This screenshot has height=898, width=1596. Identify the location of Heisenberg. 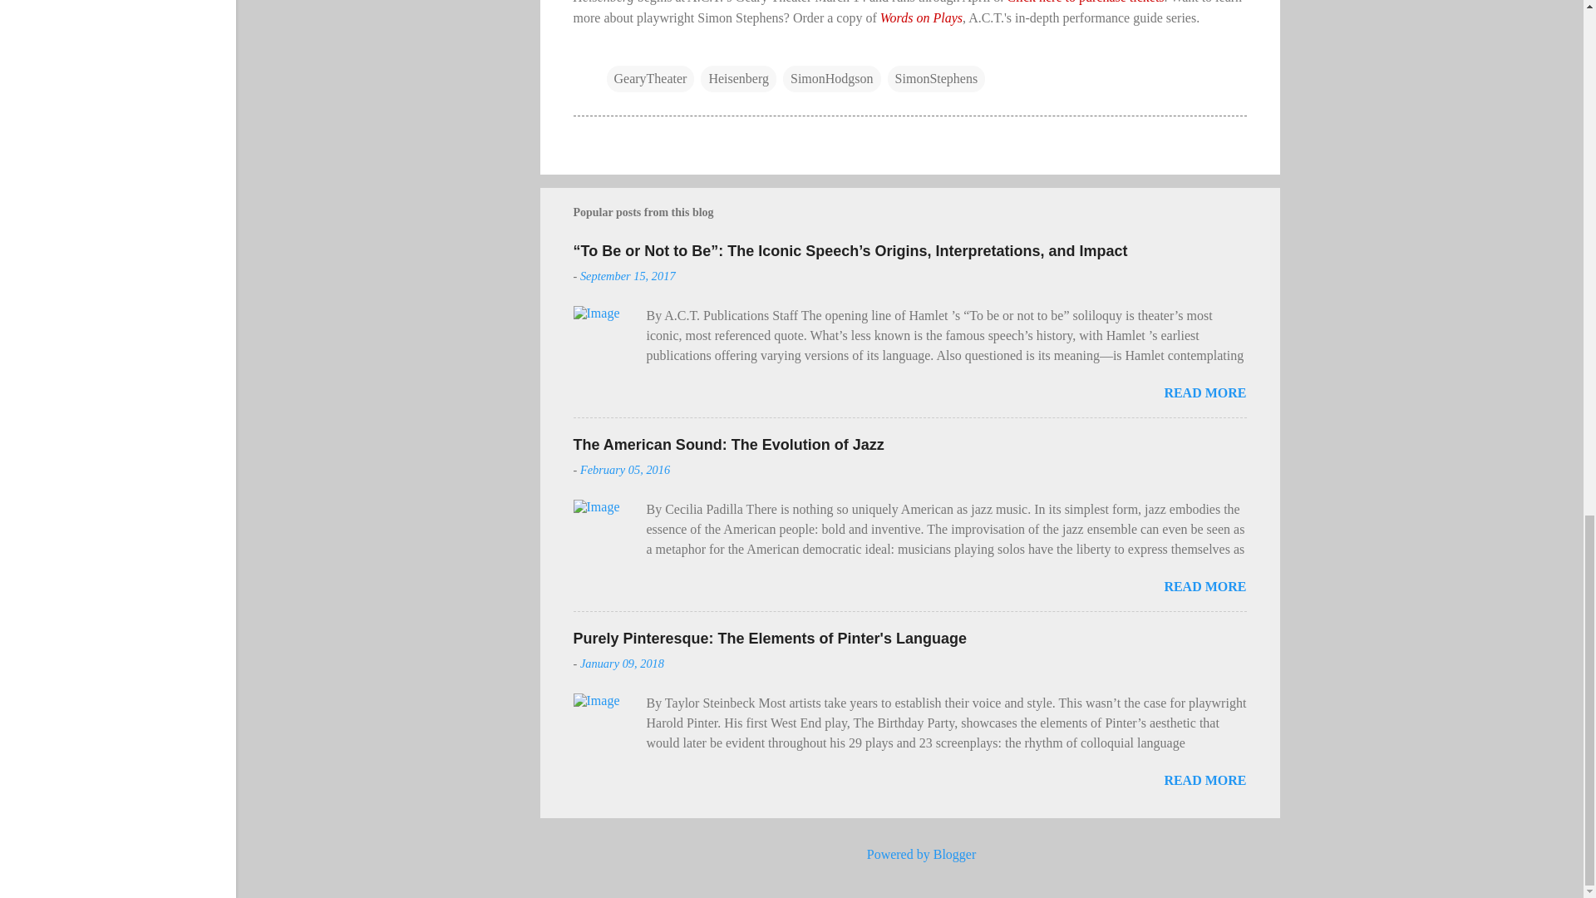
(738, 78).